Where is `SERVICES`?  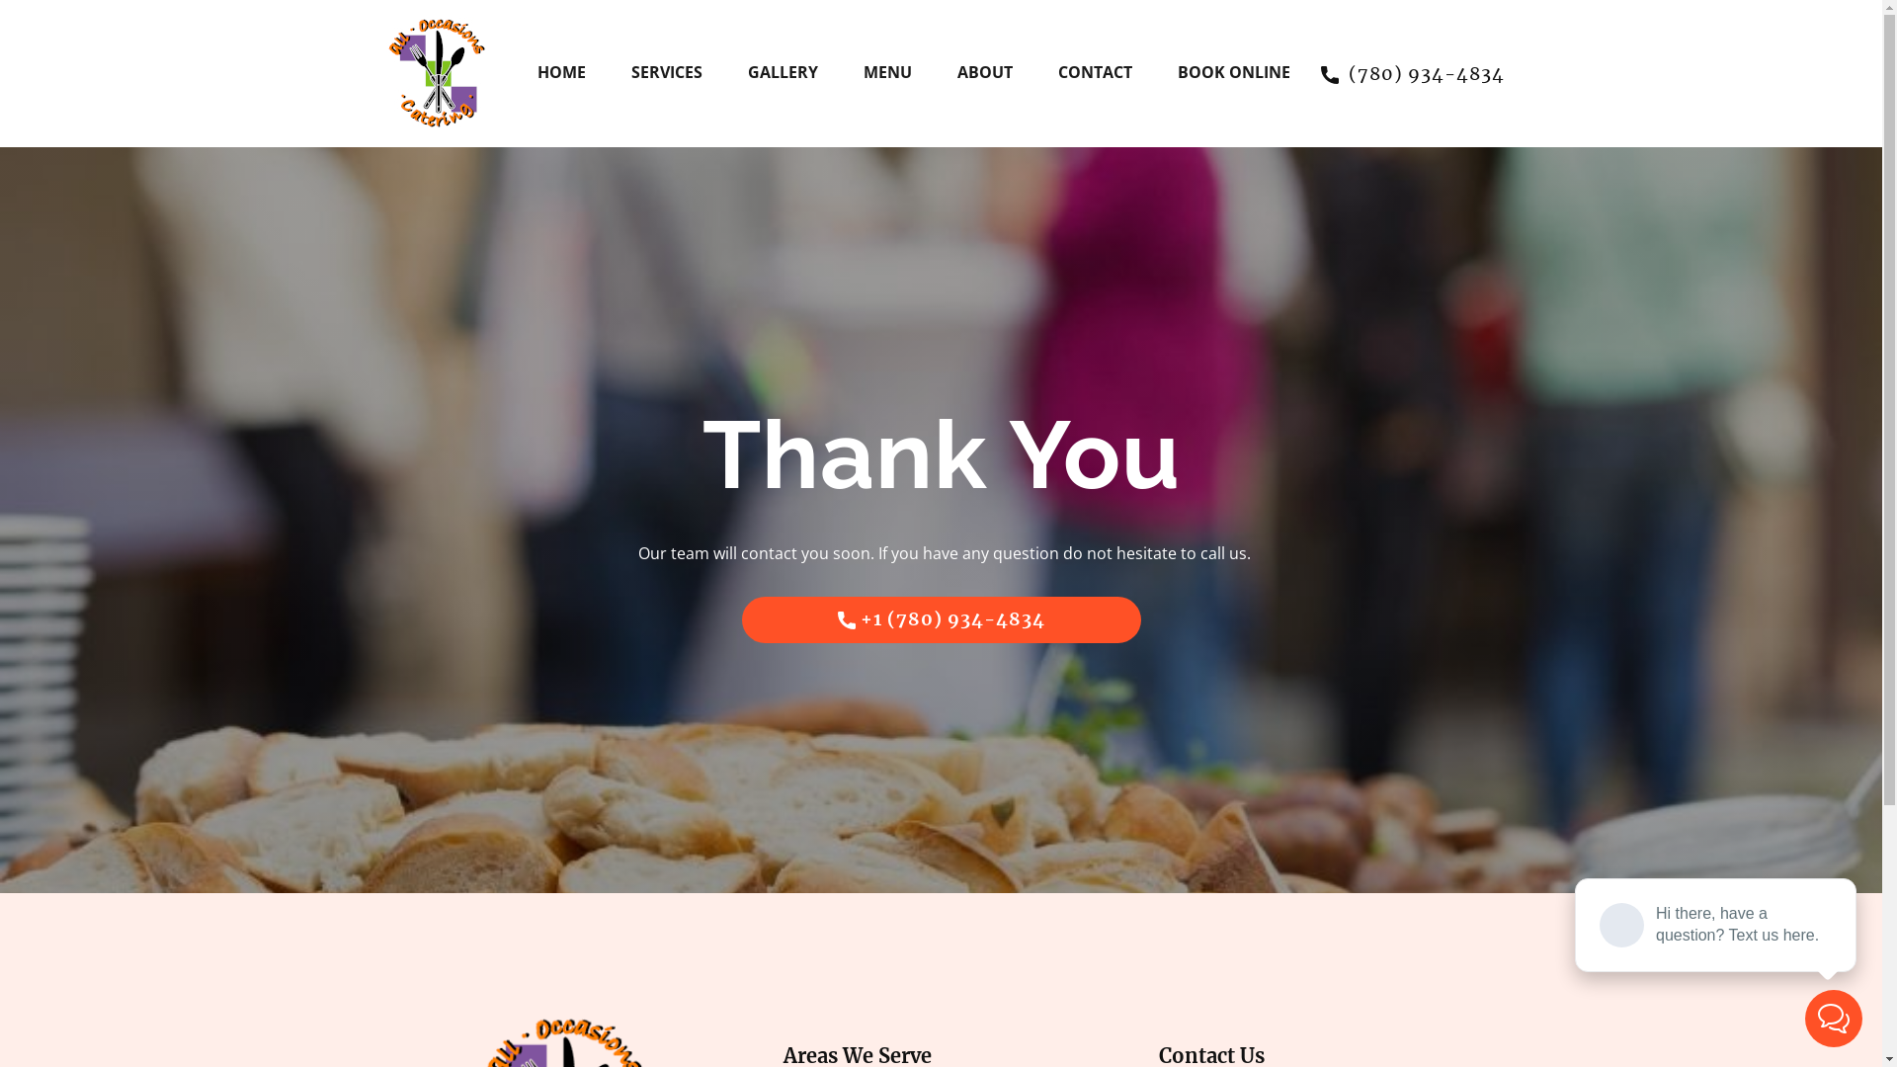
SERVICES is located at coordinates (666, 73).